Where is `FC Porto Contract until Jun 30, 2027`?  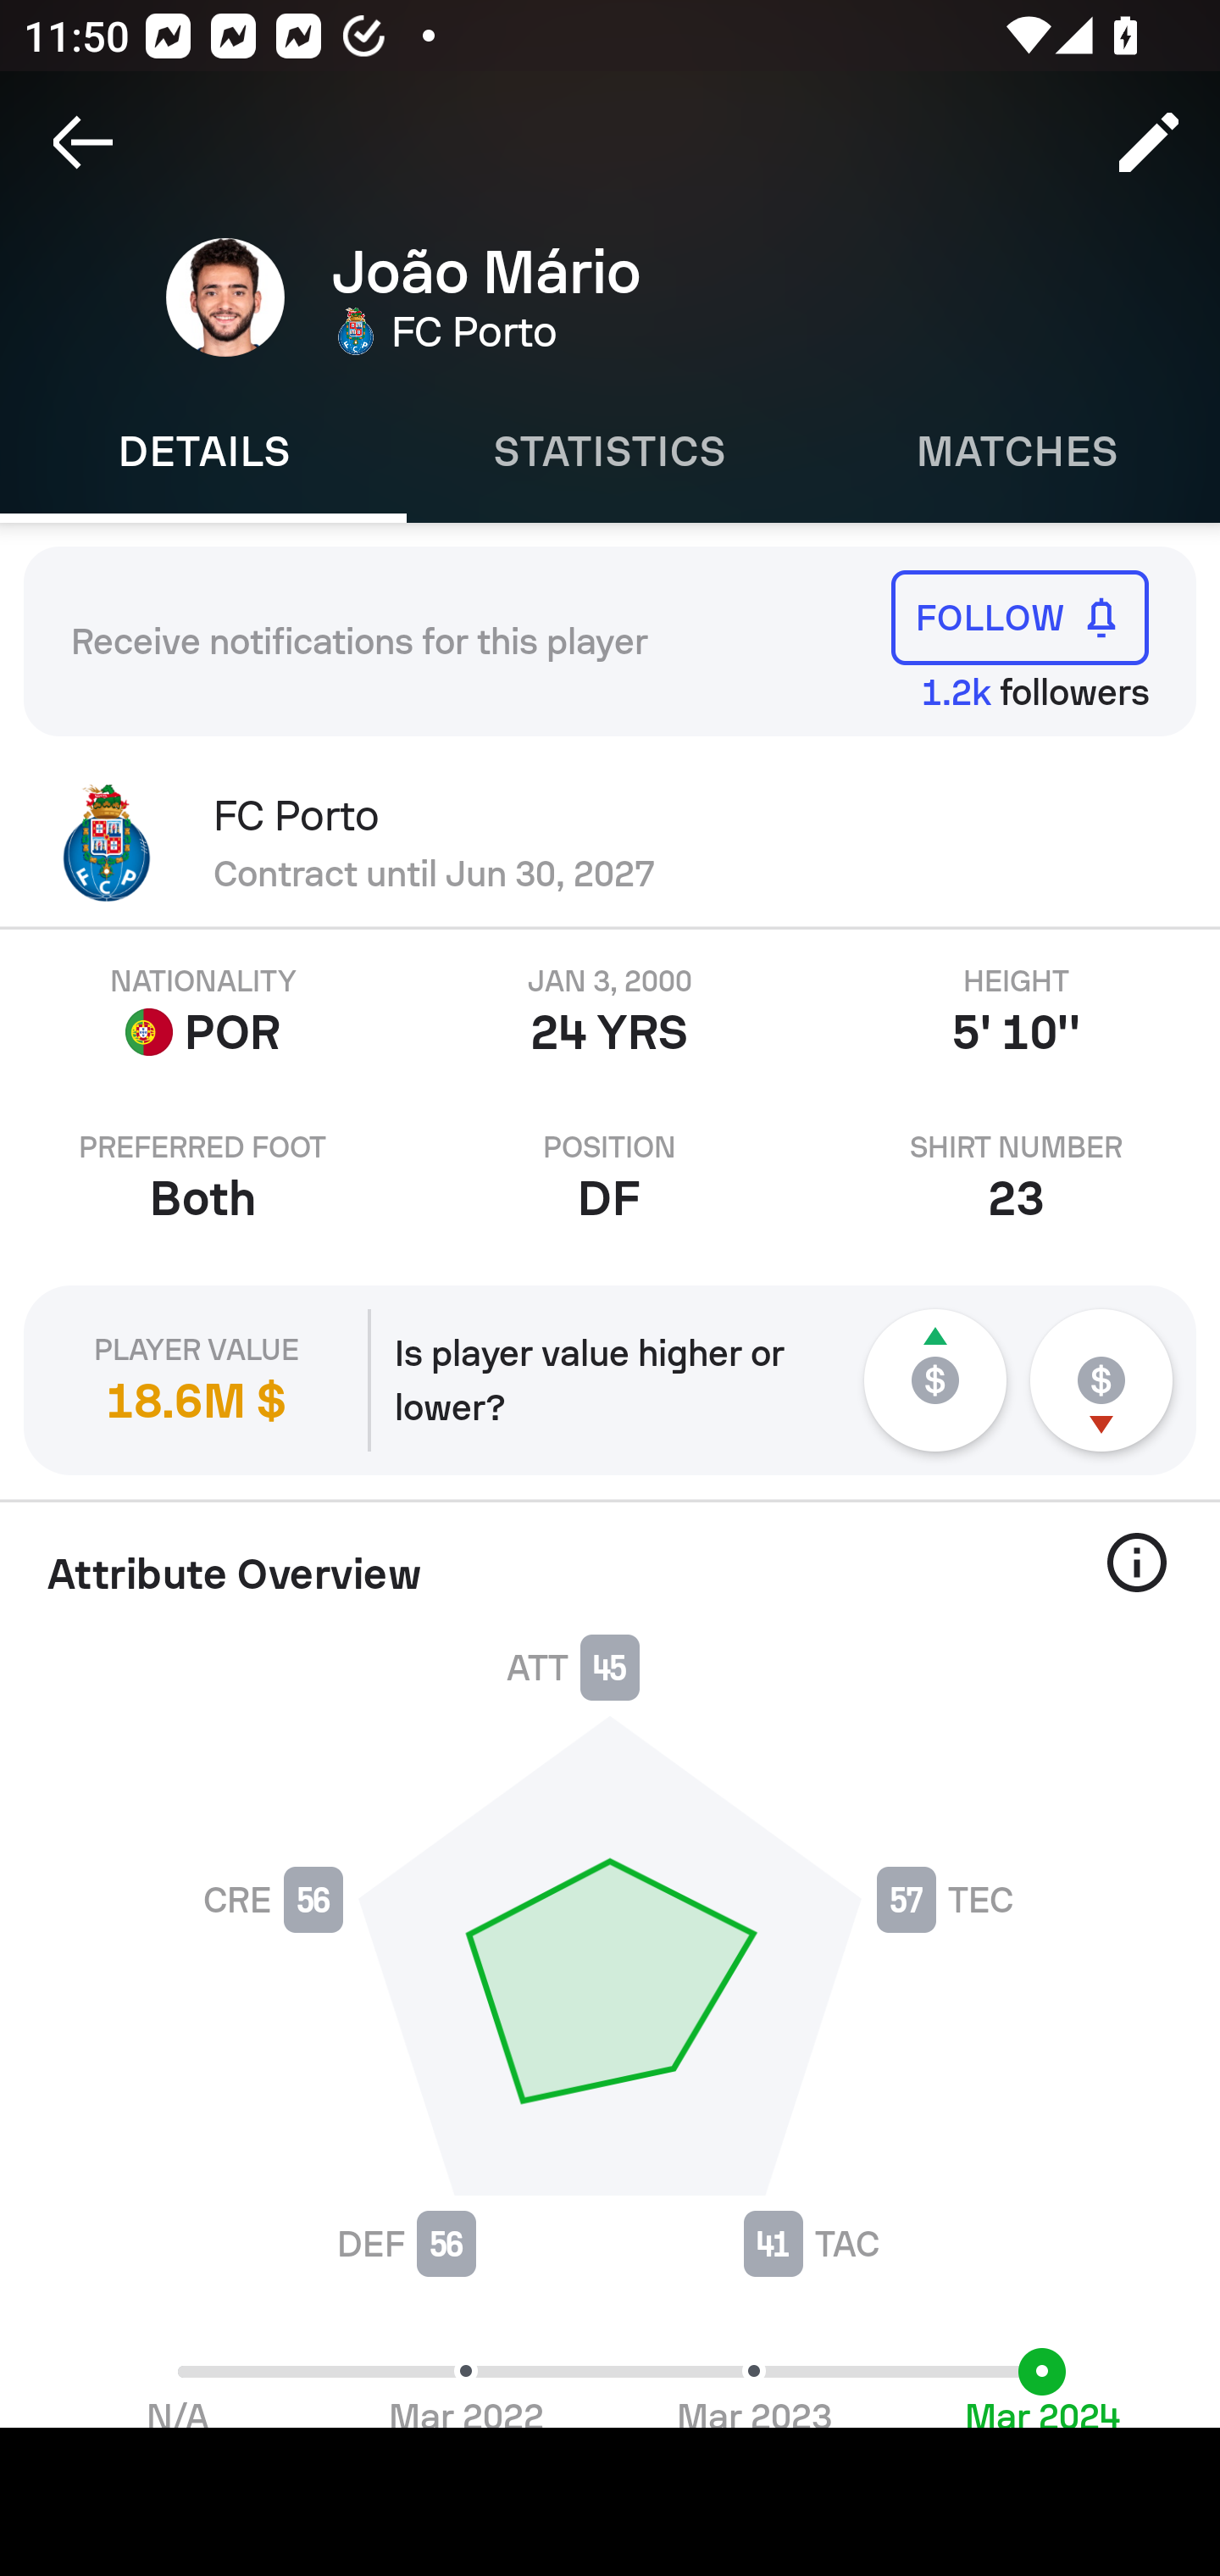
FC Porto Contract until Jun 30, 2027 is located at coordinates (610, 843).